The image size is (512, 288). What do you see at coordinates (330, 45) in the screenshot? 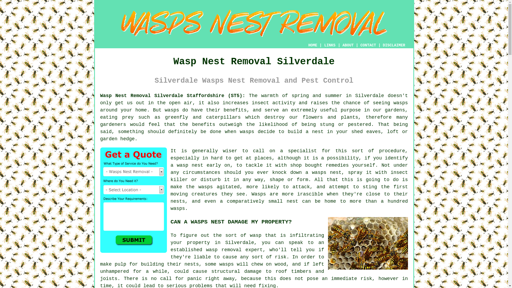
I see `LINKS` at bounding box center [330, 45].